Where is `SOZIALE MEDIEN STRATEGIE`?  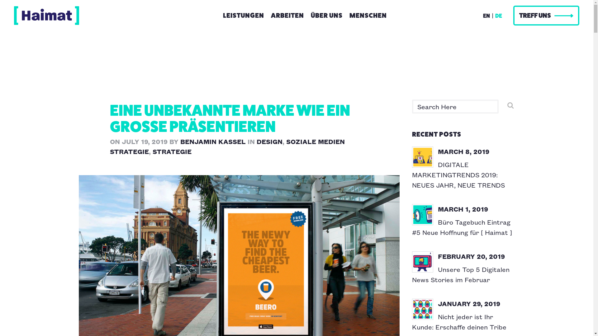
SOZIALE MEDIEN STRATEGIE is located at coordinates (227, 146).